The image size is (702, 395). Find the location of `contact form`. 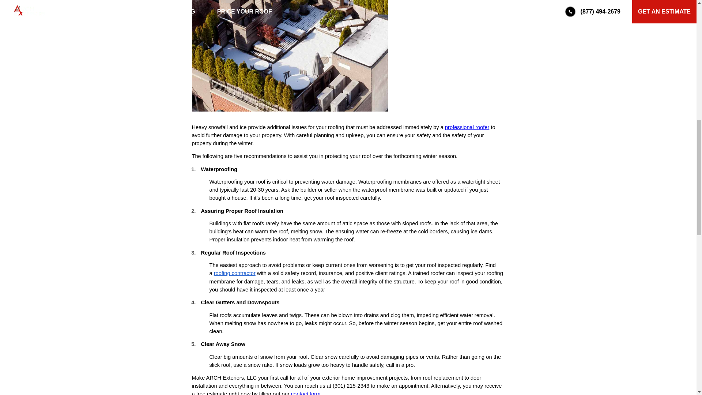

contact form is located at coordinates (306, 393).